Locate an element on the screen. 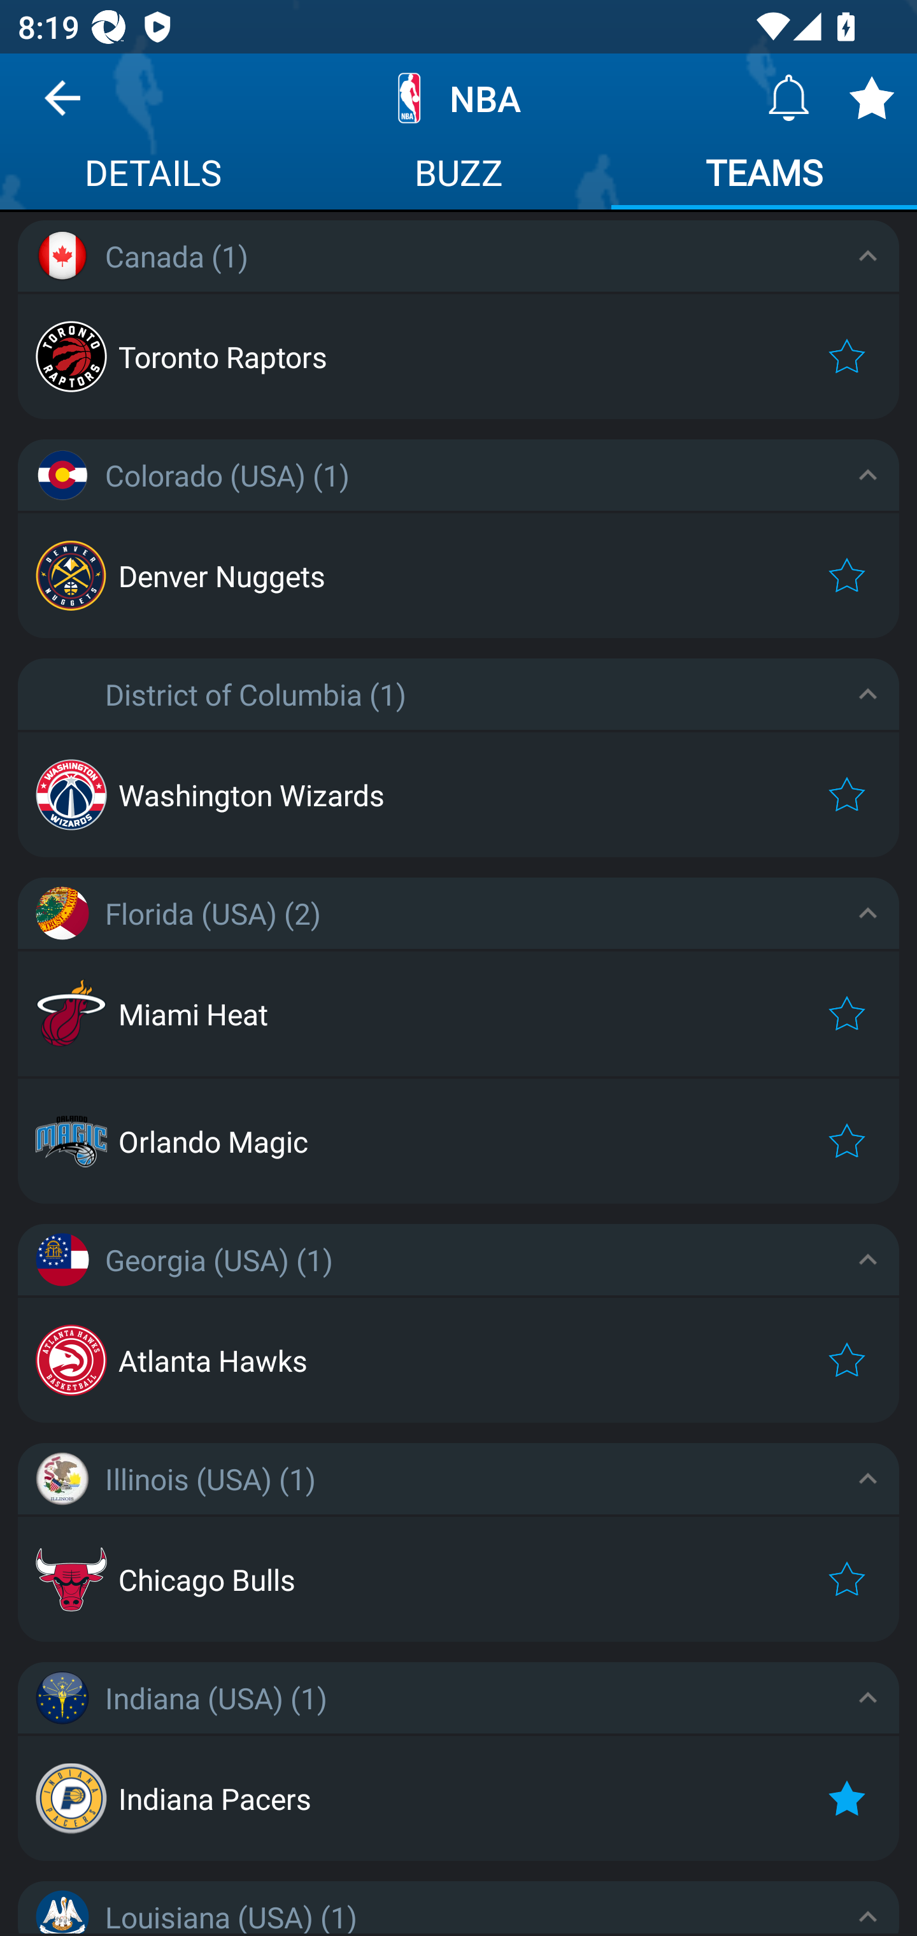 The height and width of the screenshot is (1936, 917). Denver Nuggets is located at coordinates (458, 576).